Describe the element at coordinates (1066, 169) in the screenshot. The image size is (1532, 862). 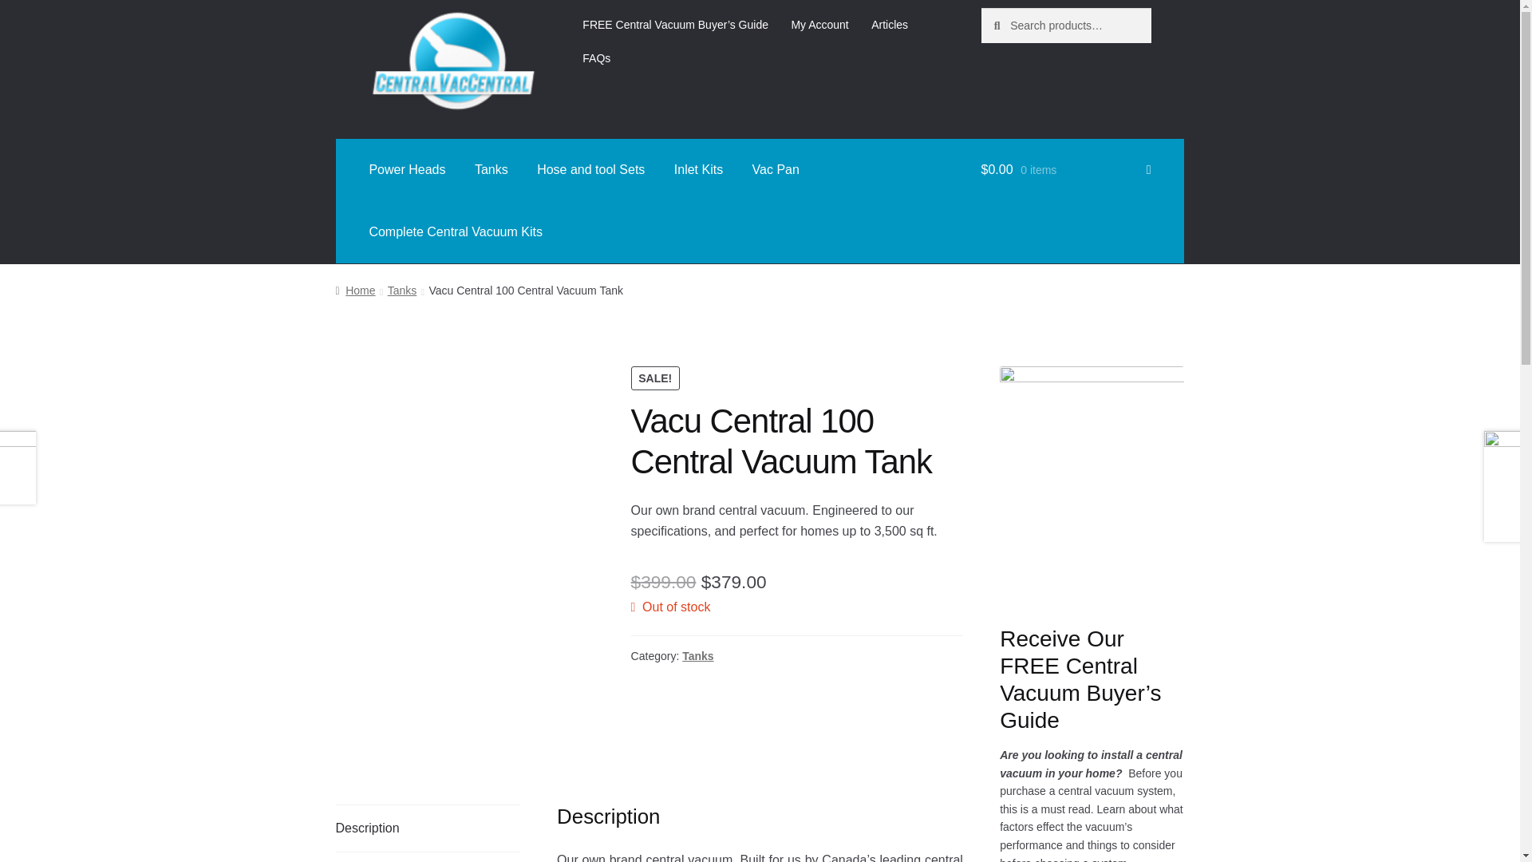
I see `View your shopping cart` at that location.